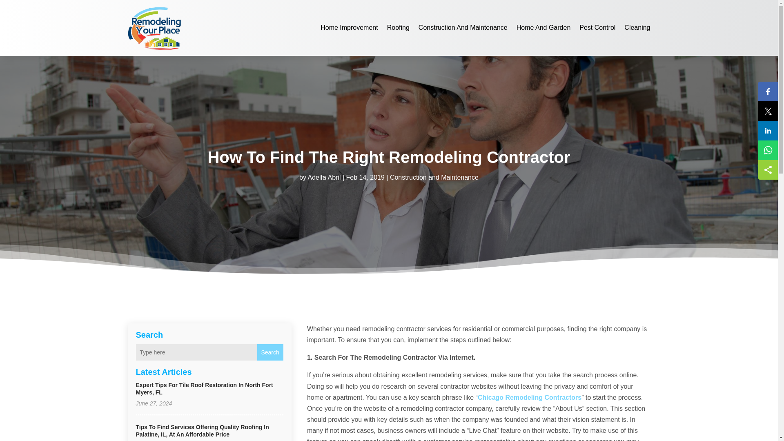 This screenshot has height=441, width=784. What do you see at coordinates (463, 28) in the screenshot?
I see `Construction And Maintenance` at bounding box center [463, 28].